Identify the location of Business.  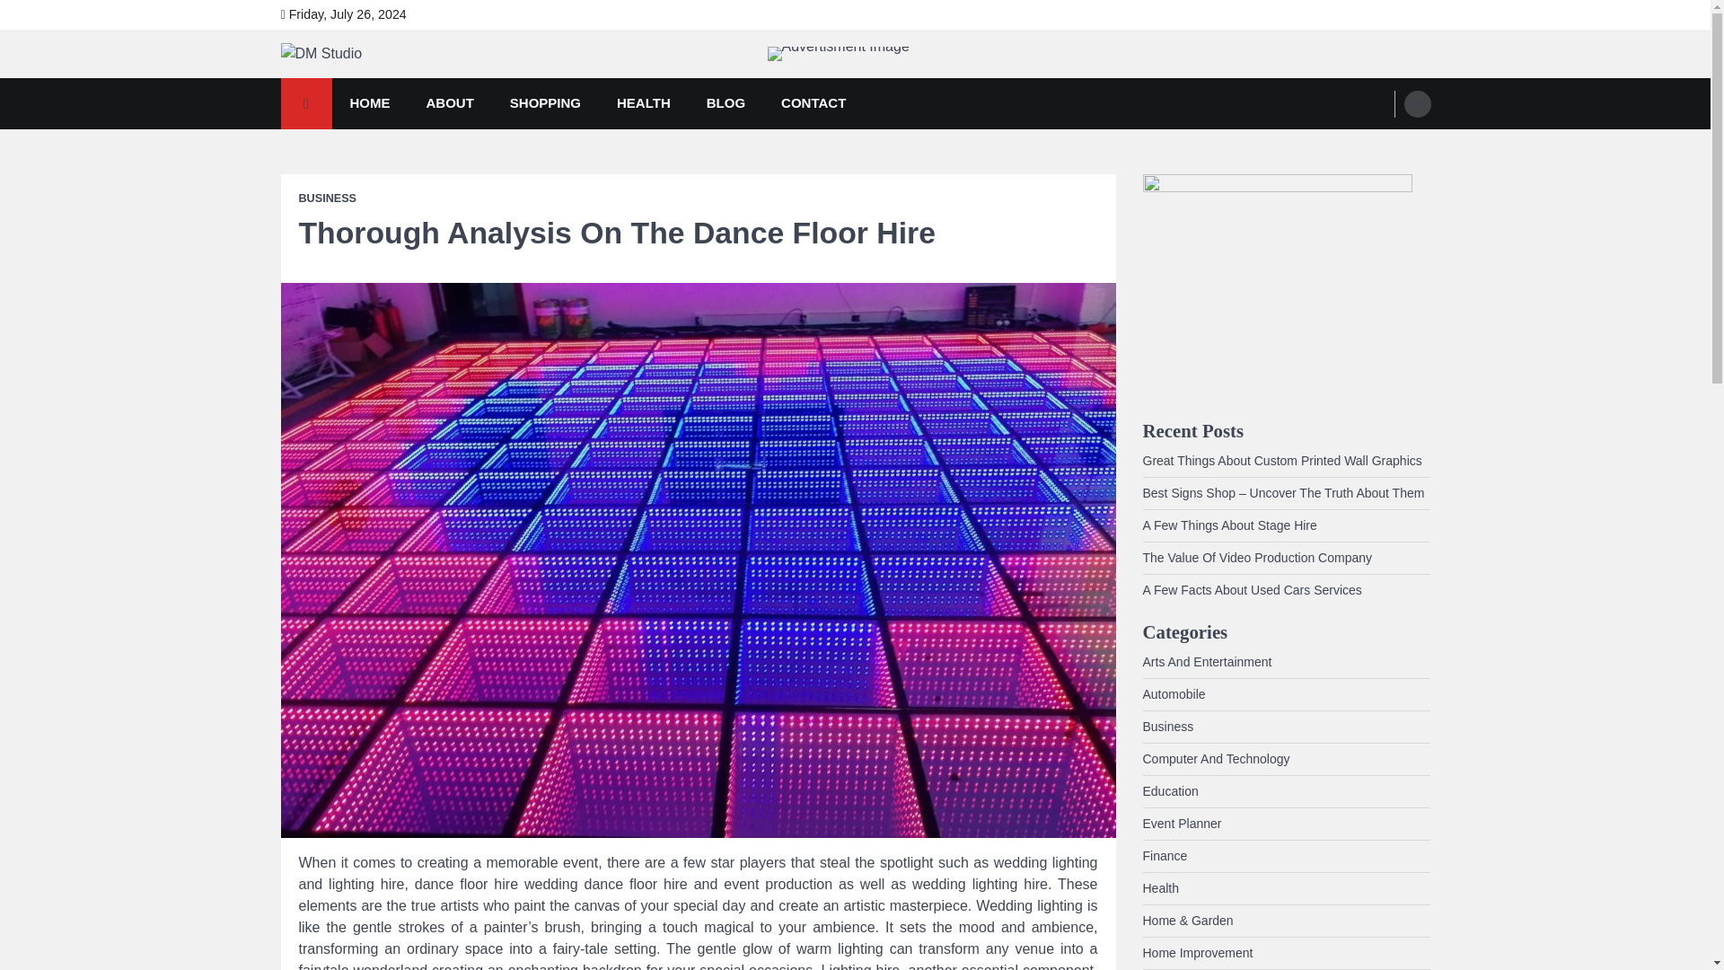
(1167, 726).